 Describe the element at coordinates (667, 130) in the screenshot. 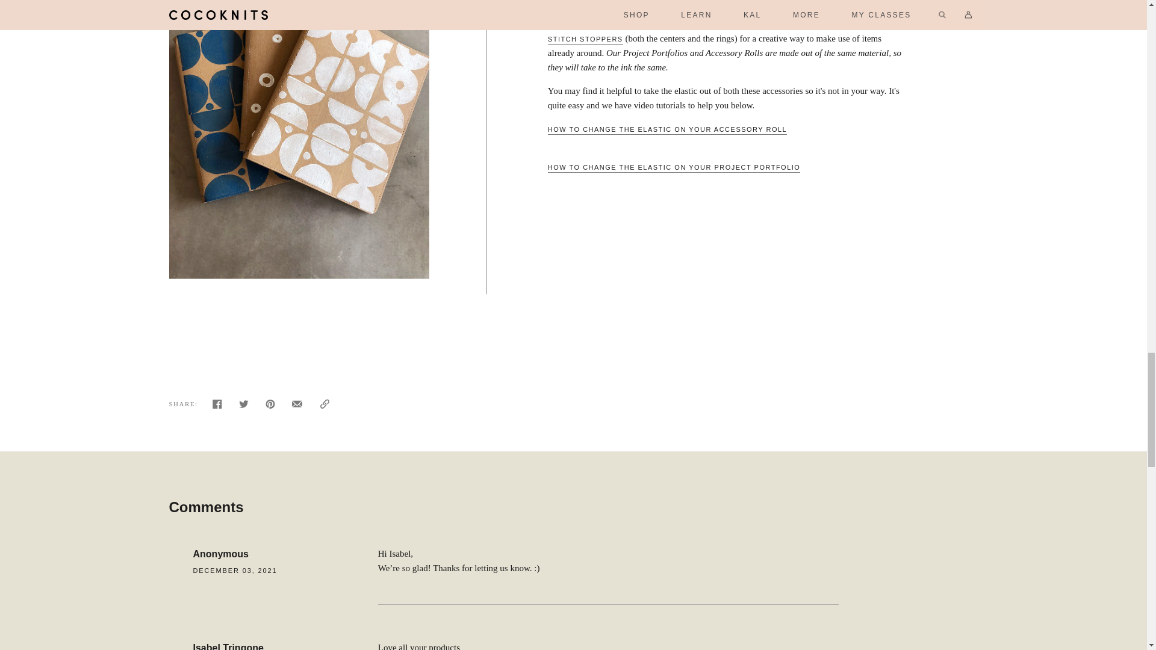

I see `How to Change the Elastic on Your Accessory Roll` at that location.